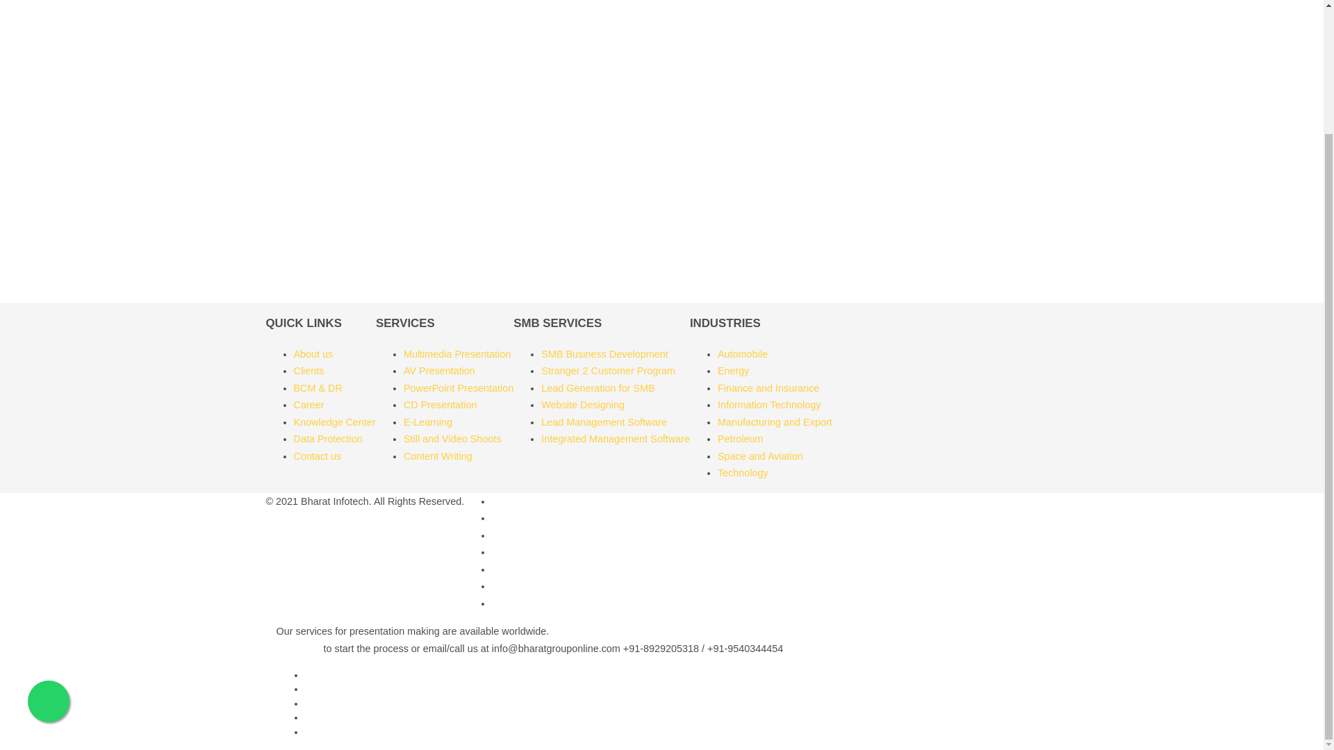 The image size is (1334, 750). Describe the element at coordinates (457, 354) in the screenshot. I see `Multimedia Presentation` at that location.